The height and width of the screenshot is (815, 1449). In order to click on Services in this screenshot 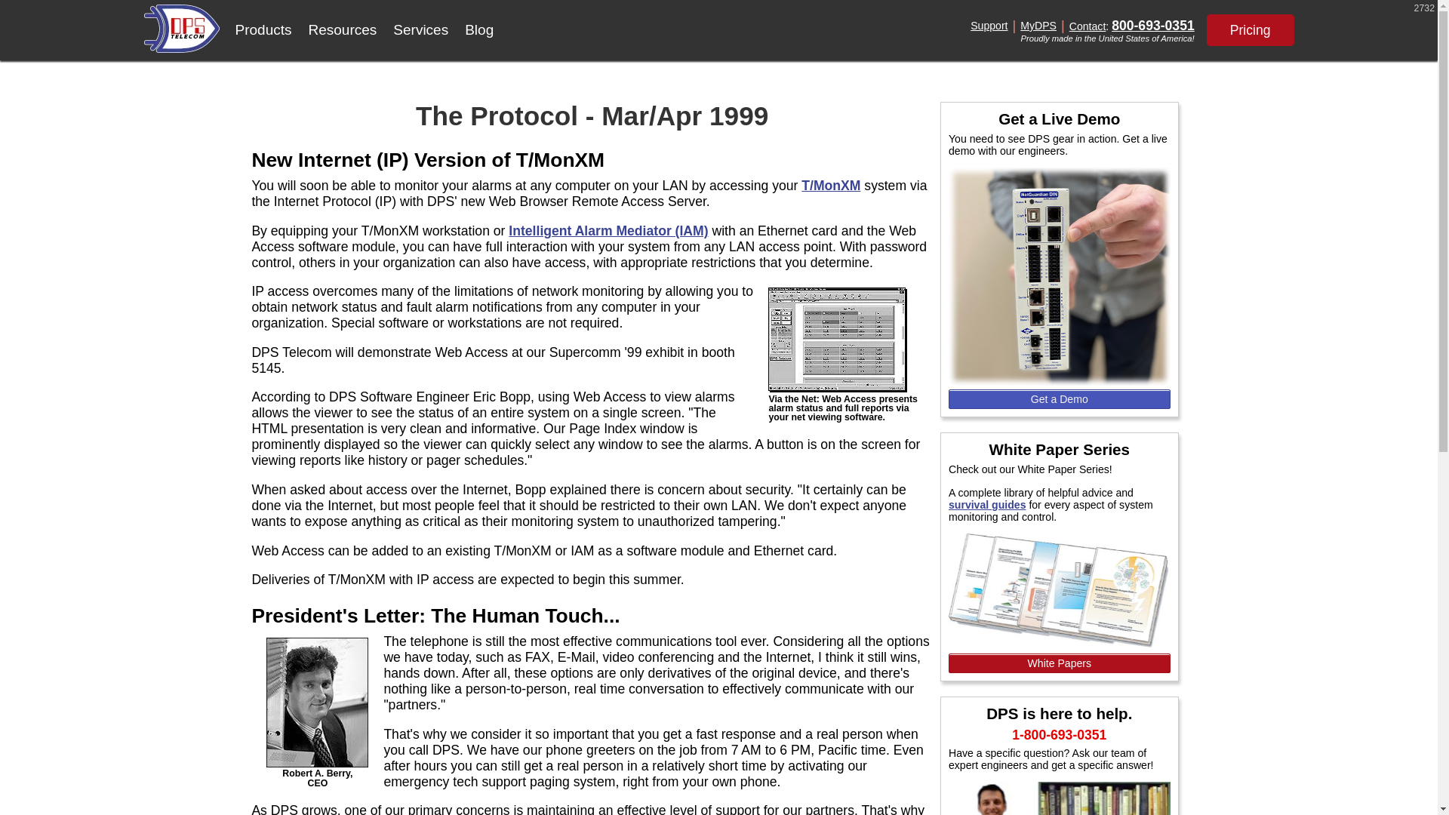, I will do `click(420, 30)`.